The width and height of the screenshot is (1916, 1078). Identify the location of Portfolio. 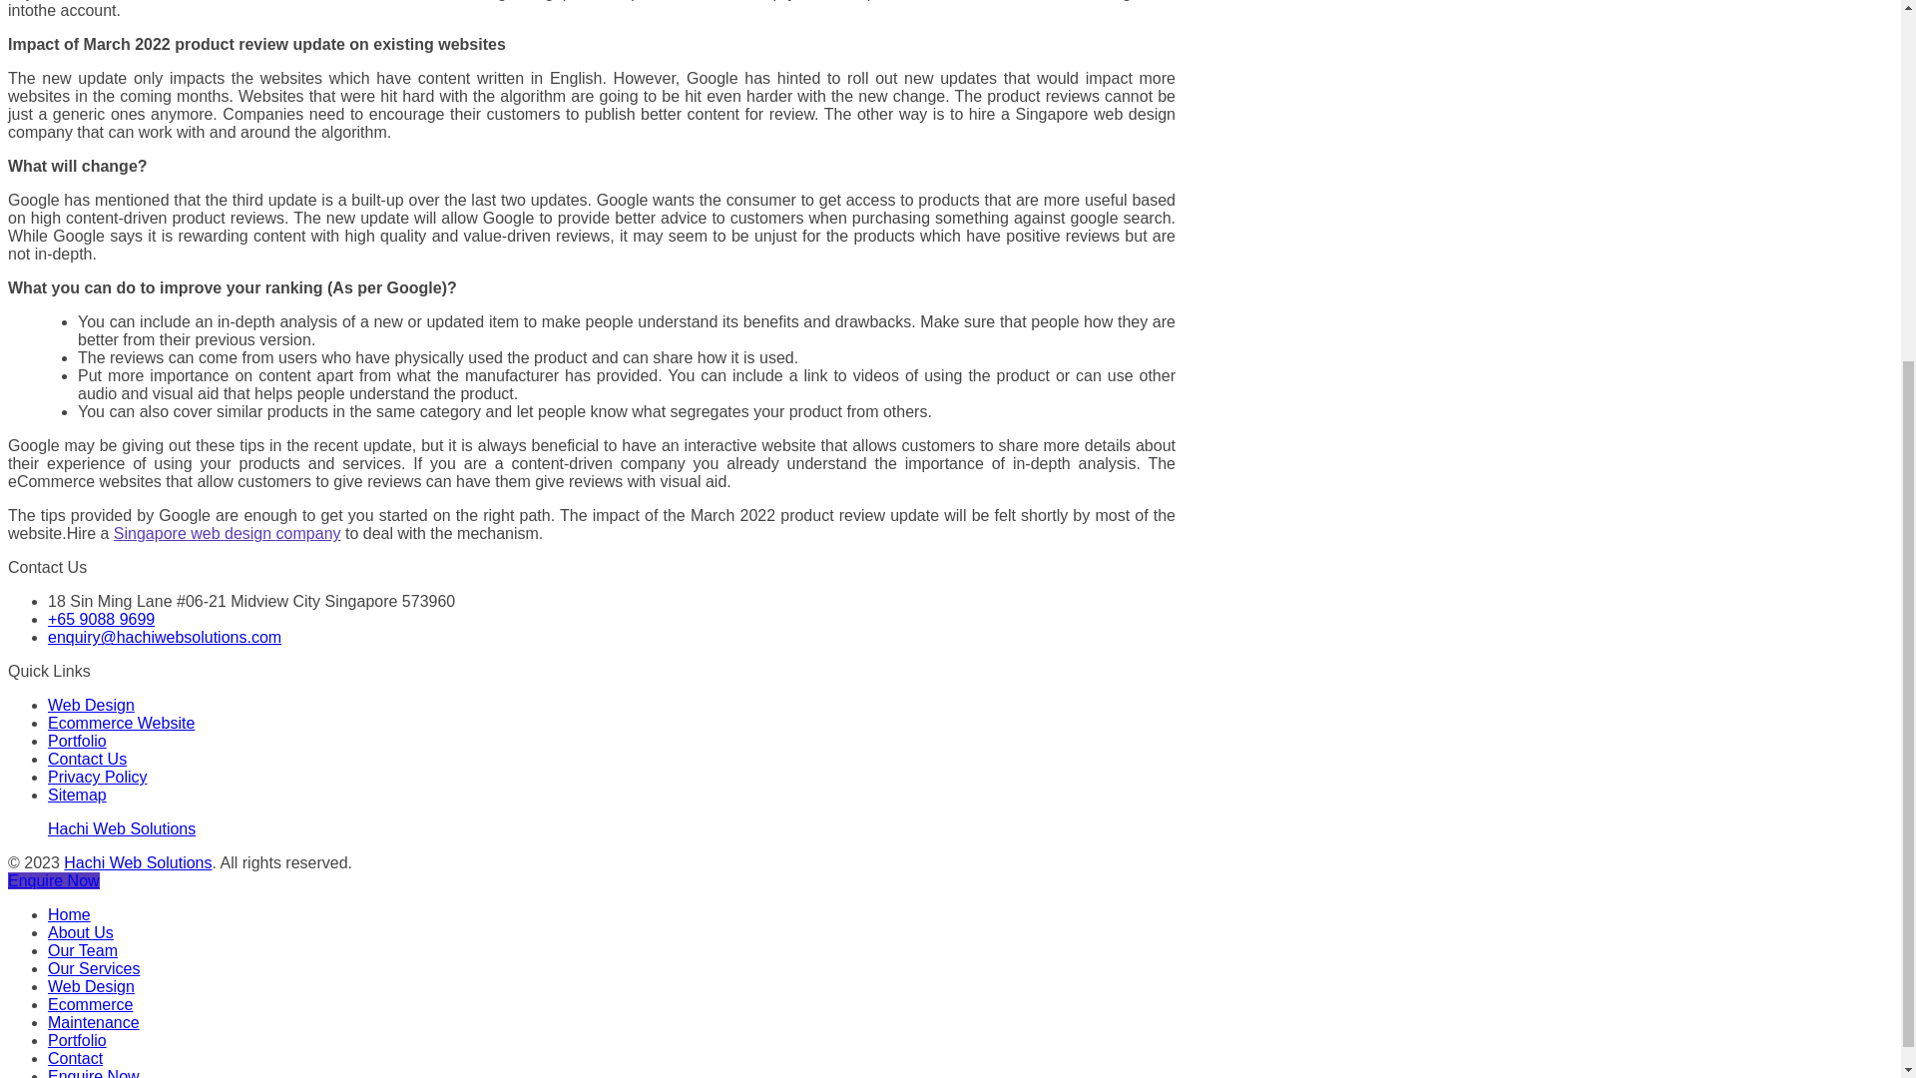
(78, 741).